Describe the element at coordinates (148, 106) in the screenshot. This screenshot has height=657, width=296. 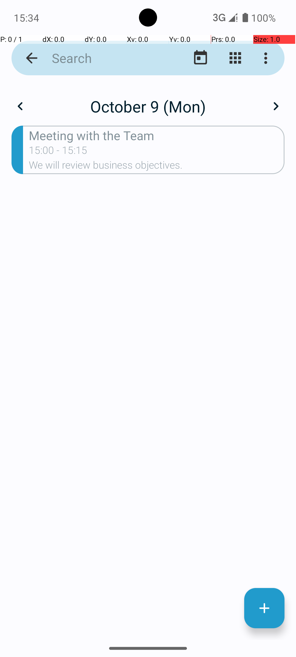
I see `October 9 (Mon)` at that location.